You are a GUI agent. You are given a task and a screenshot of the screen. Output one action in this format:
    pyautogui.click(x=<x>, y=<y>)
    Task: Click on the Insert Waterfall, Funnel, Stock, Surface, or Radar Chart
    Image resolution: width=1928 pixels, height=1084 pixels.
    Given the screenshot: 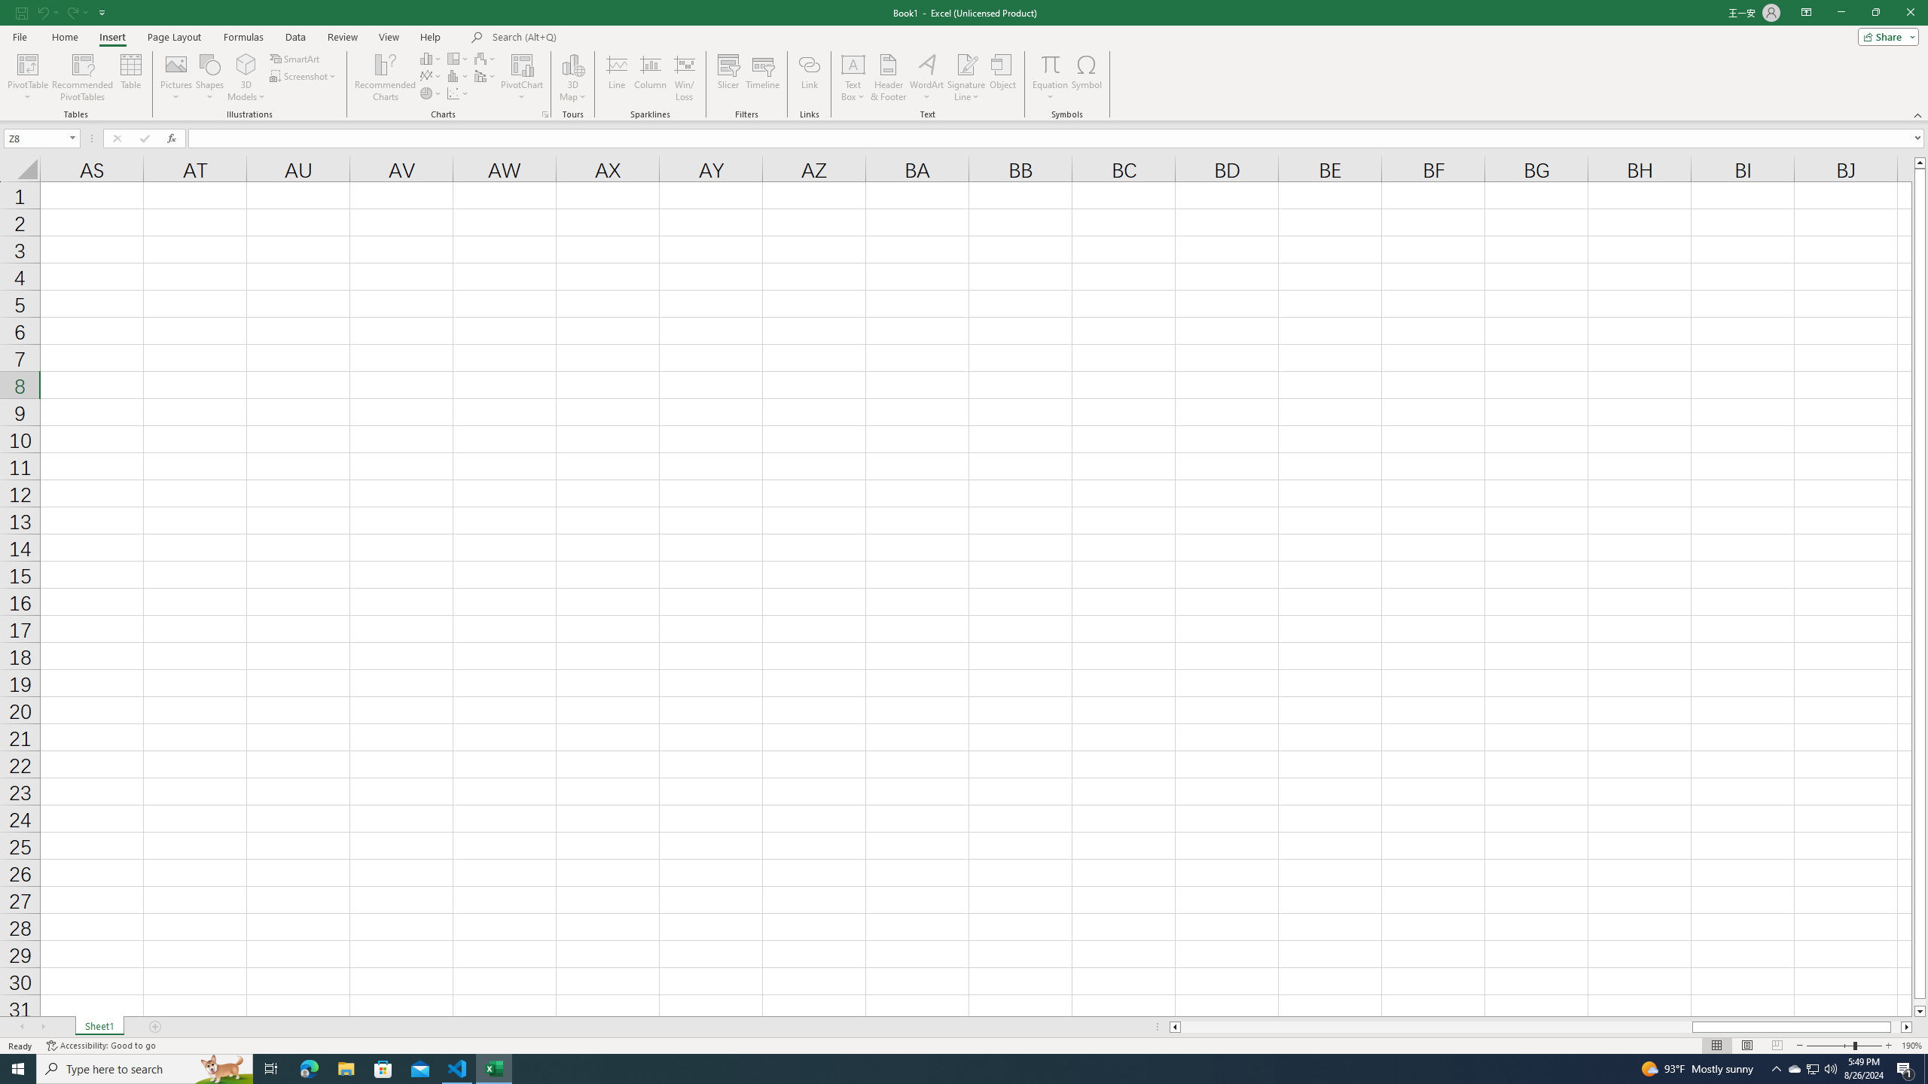 What is the action you would take?
    pyautogui.click(x=486, y=59)
    